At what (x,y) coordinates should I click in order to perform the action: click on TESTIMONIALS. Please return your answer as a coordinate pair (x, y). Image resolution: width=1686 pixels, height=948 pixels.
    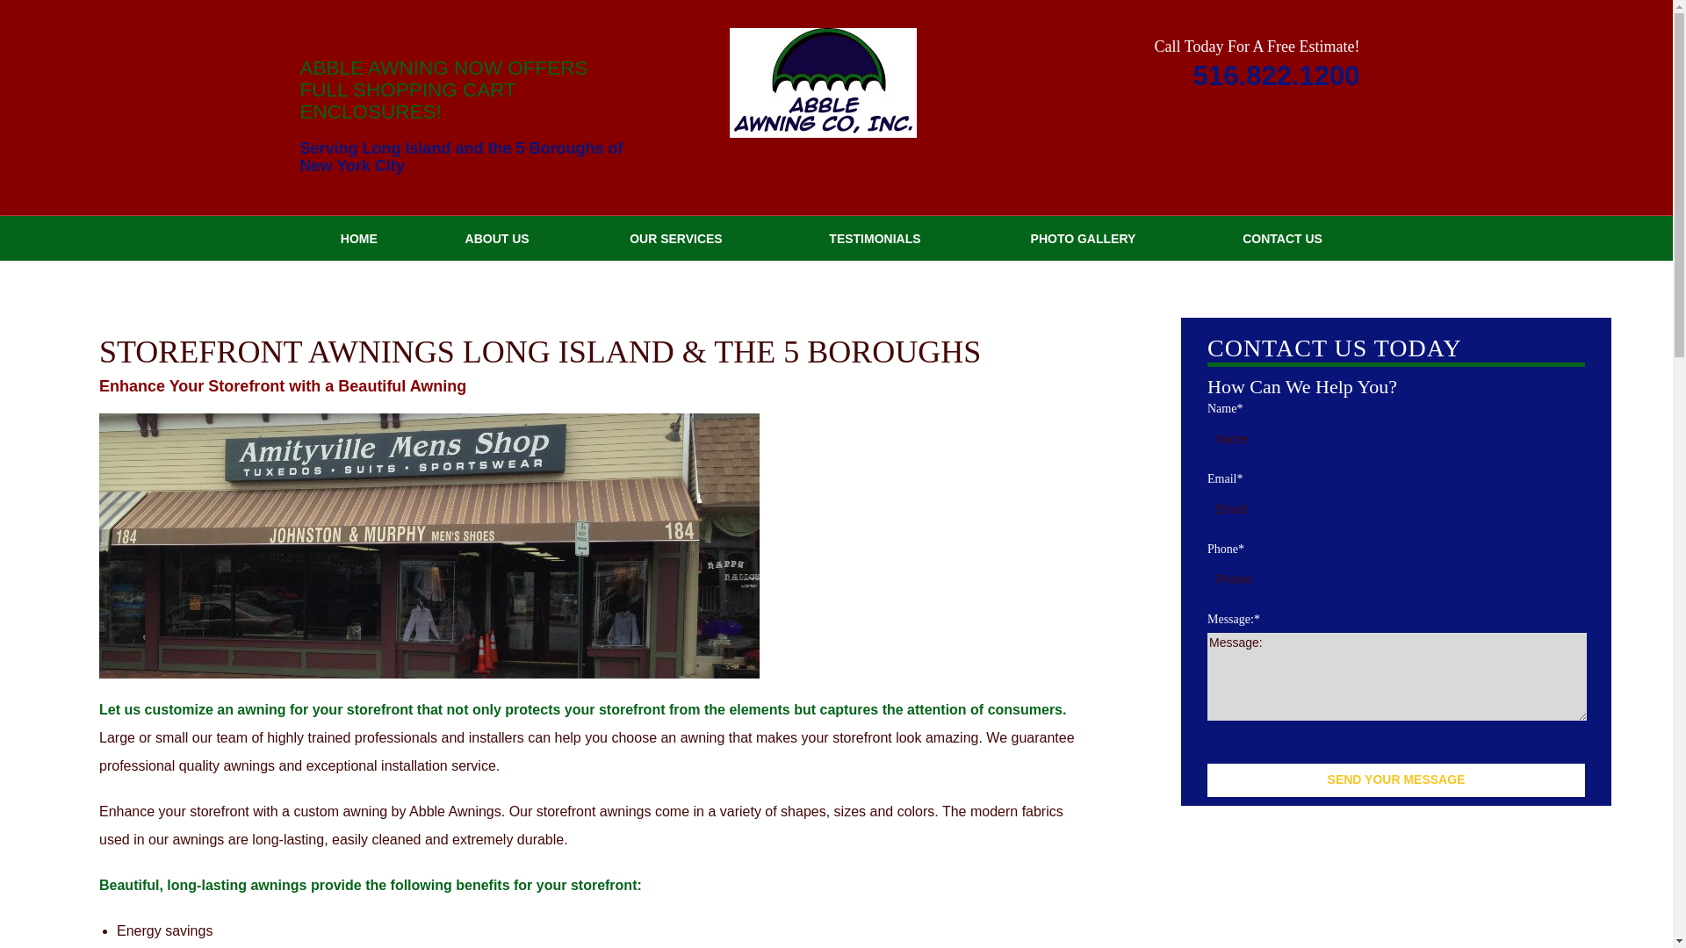
    Looking at the image, I should click on (875, 239).